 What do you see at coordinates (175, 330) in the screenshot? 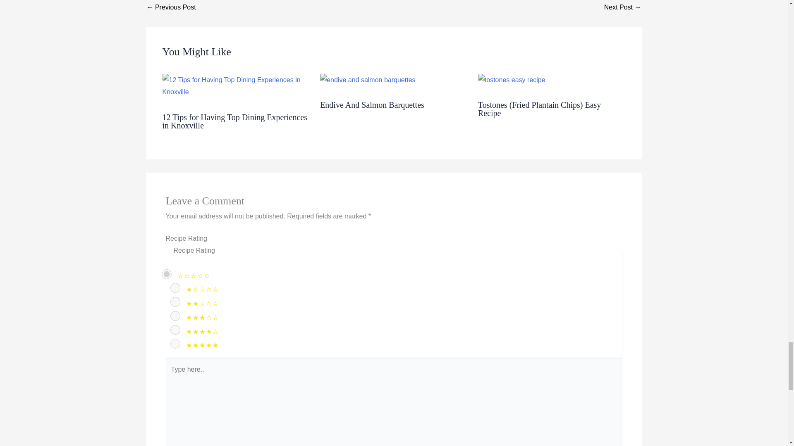
I see `4` at bounding box center [175, 330].